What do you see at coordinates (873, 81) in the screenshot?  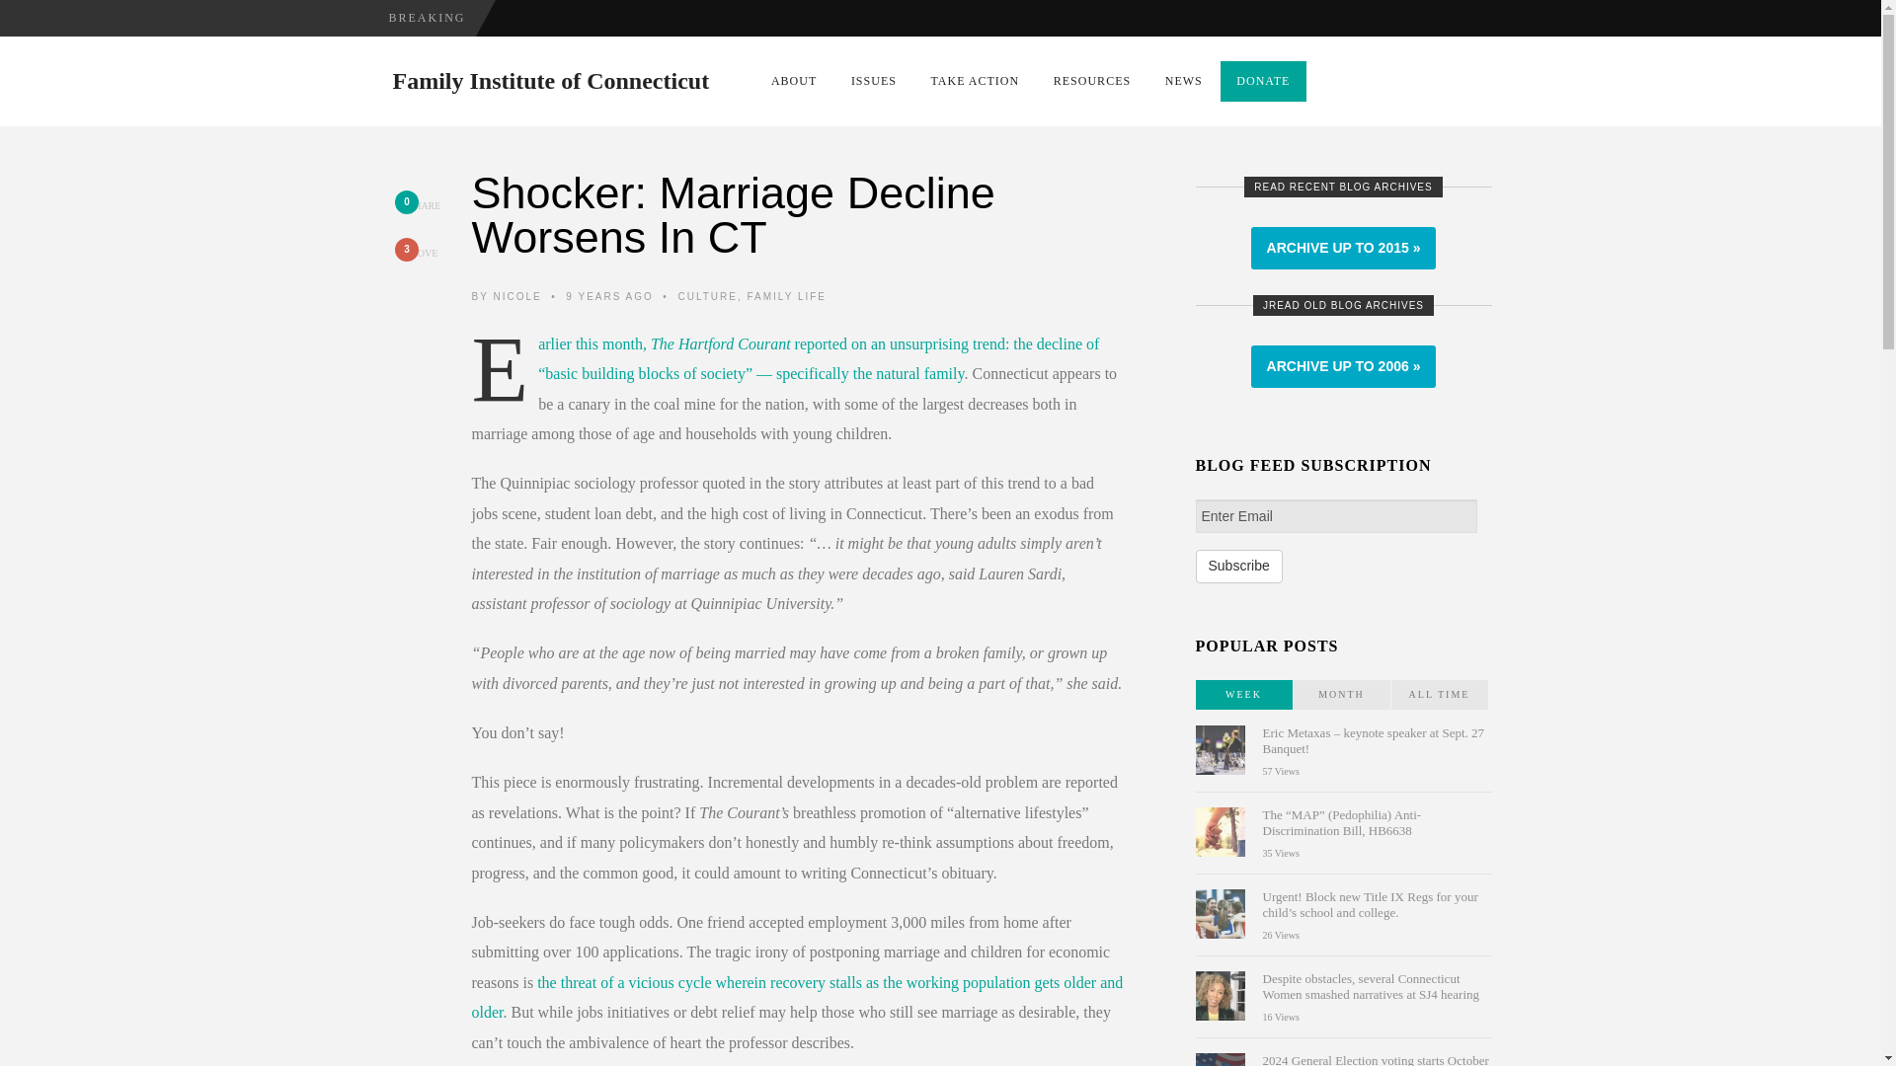 I see `ISSUES` at bounding box center [873, 81].